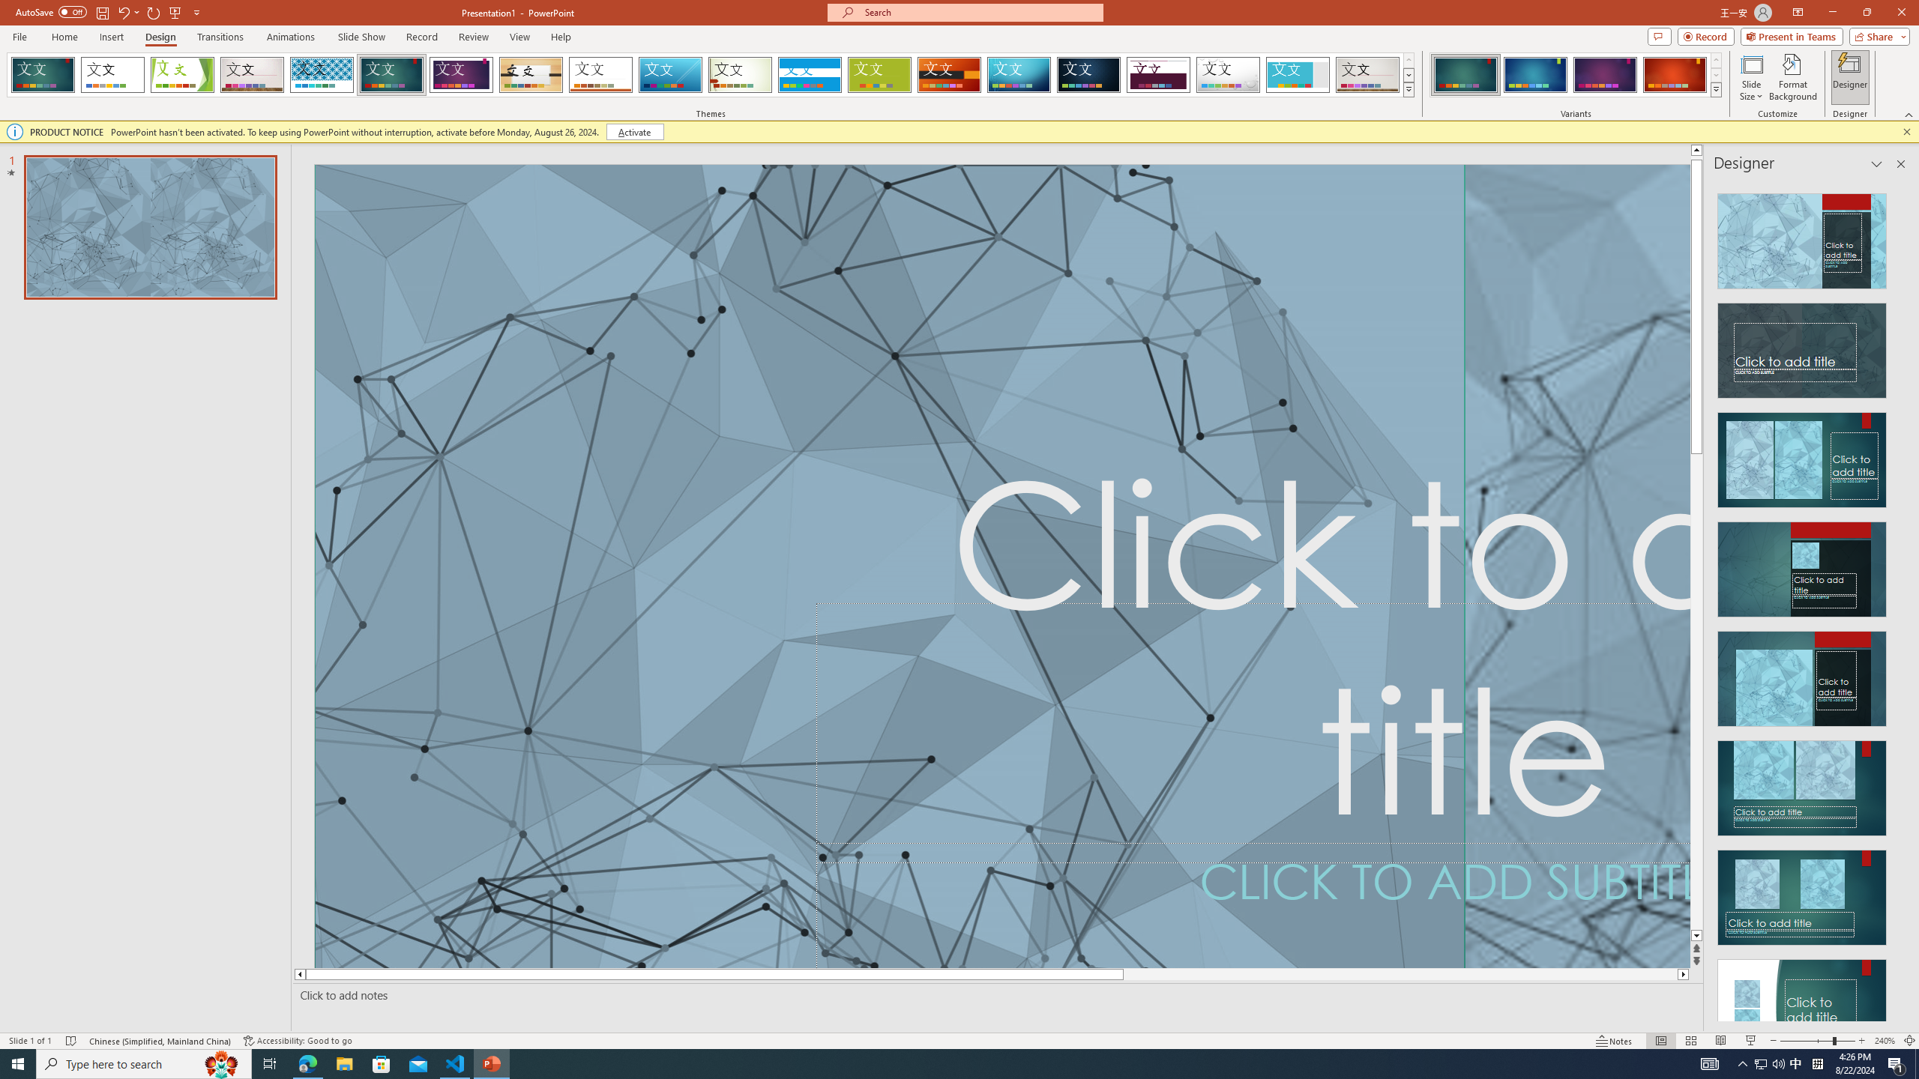 This screenshot has height=1079, width=1919. I want to click on Slide, so click(150, 228).